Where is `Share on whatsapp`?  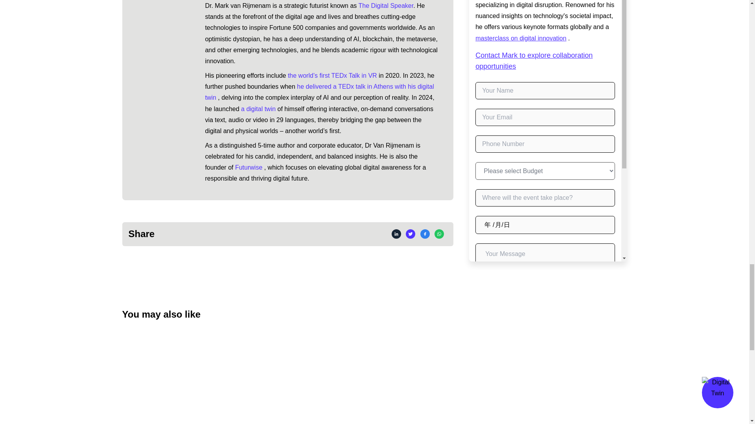 Share on whatsapp is located at coordinates (439, 234).